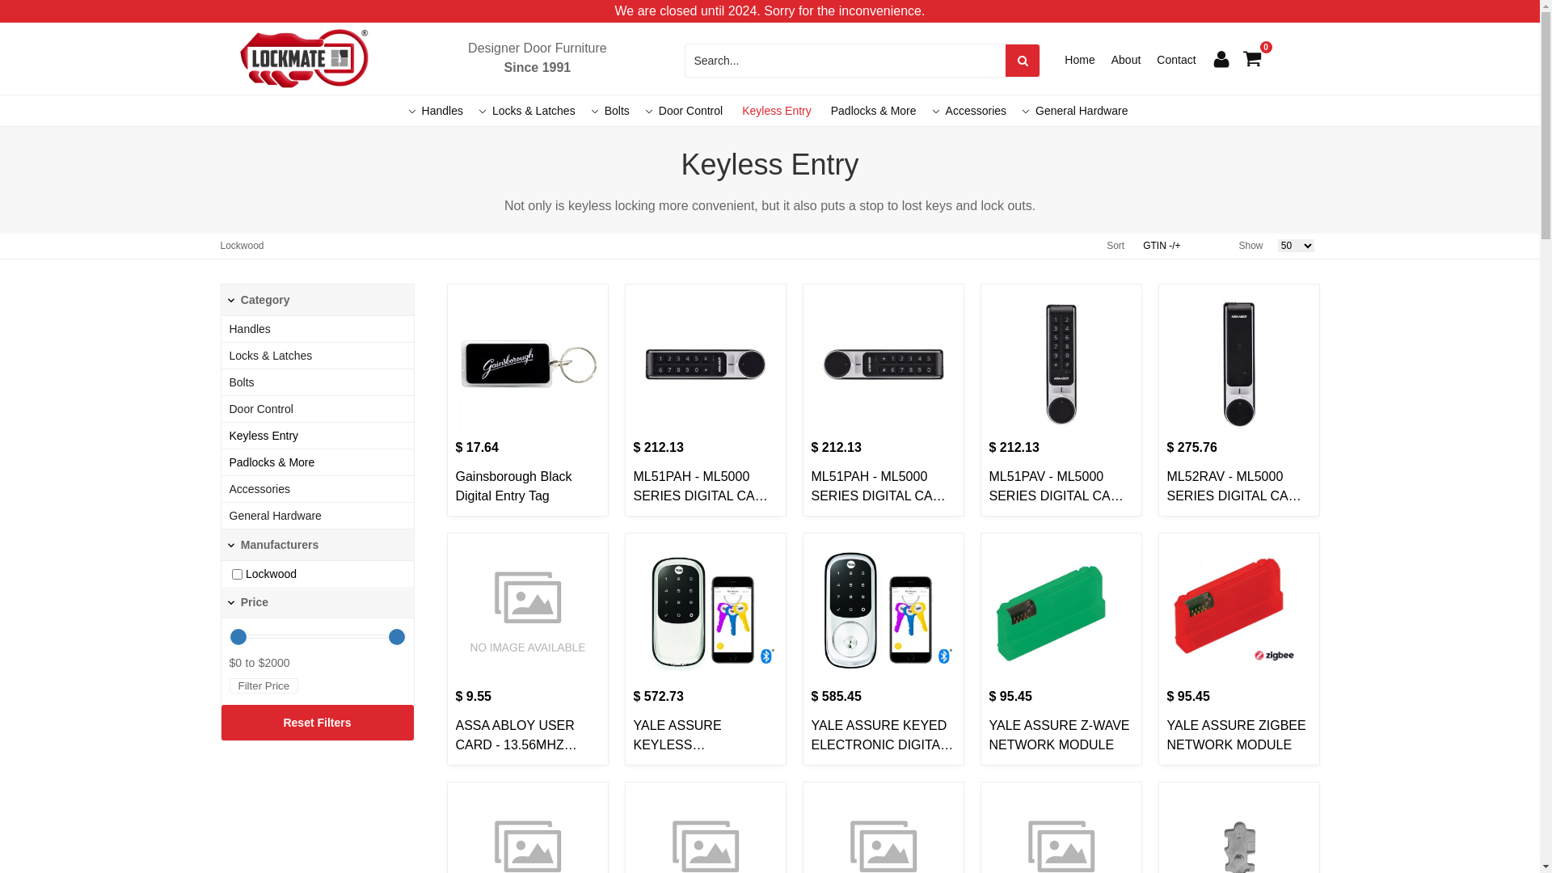 This screenshot has height=873, width=1552. I want to click on Keyless Entry, so click(776, 111).